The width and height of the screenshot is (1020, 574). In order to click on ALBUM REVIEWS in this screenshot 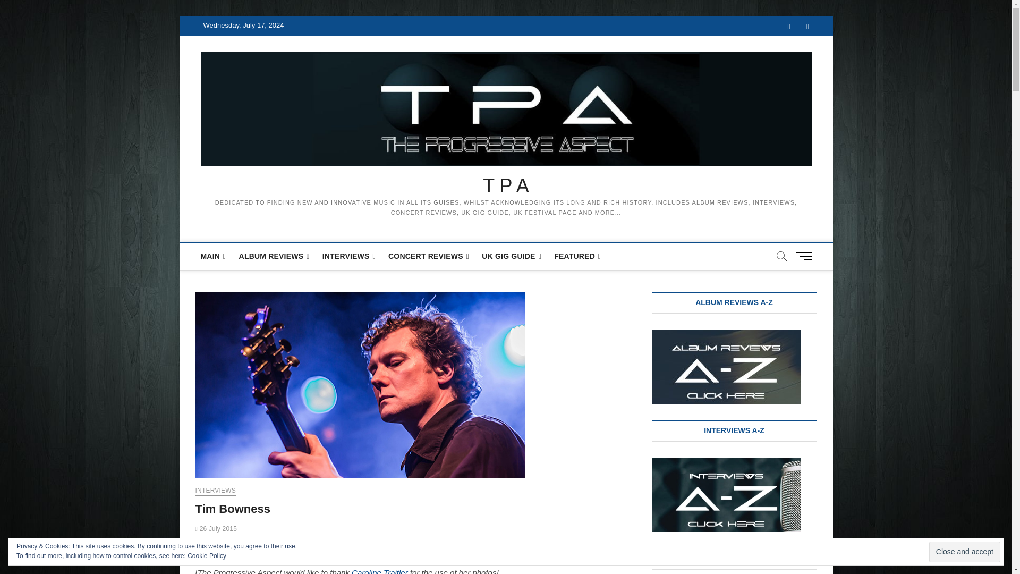, I will do `click(274, 256)`.